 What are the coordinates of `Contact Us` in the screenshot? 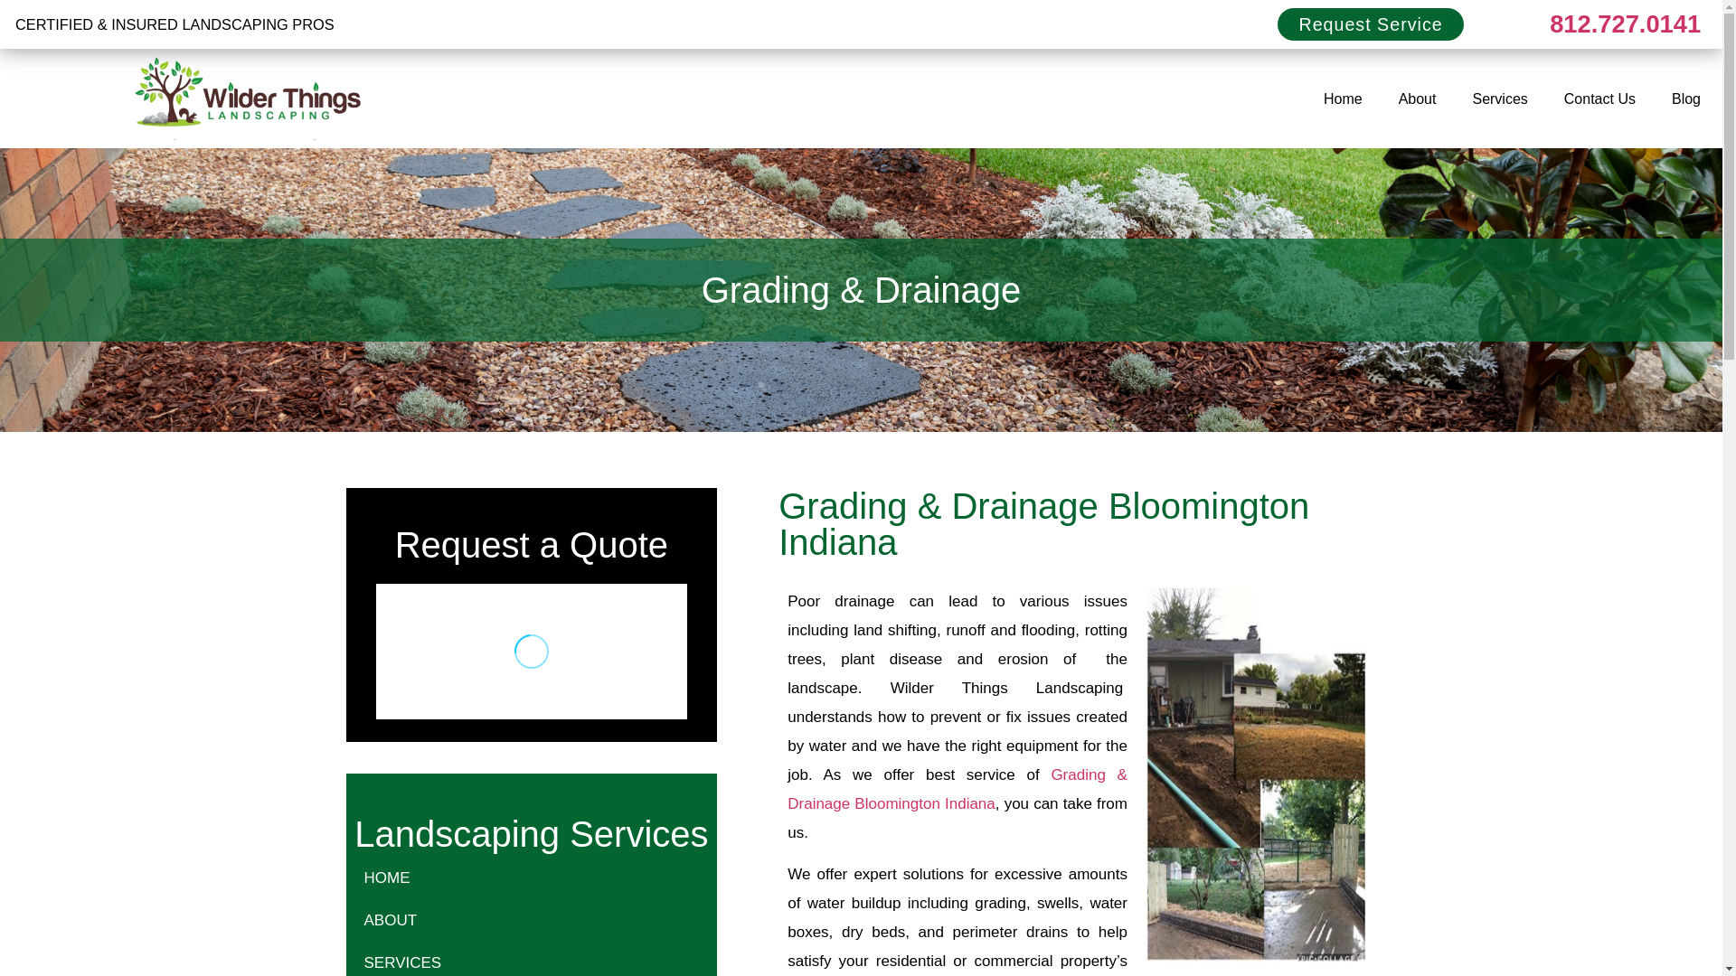 It's located at (1600, 99).